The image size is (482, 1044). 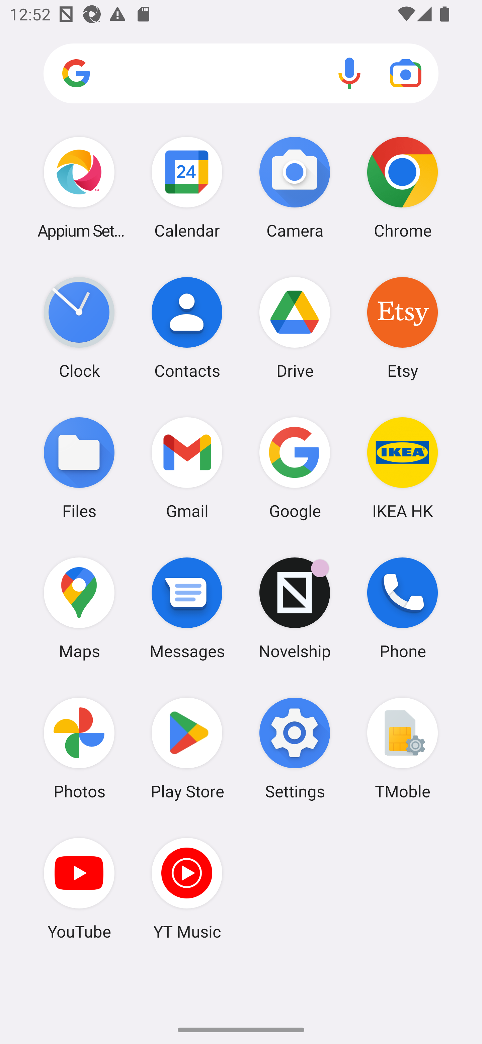 I want to click on Google Lens, so click(x=406, y=73).